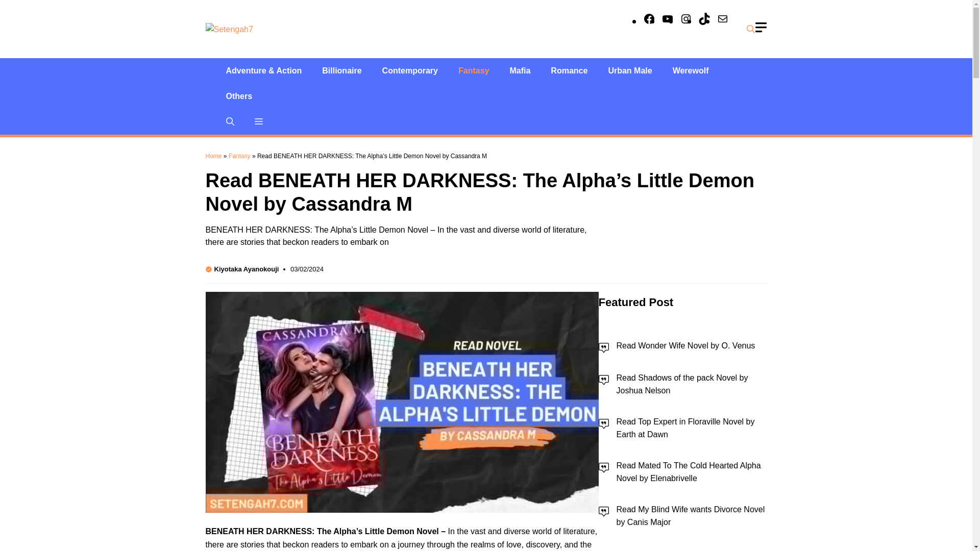  I want to click on Romance, so click(569, 71).